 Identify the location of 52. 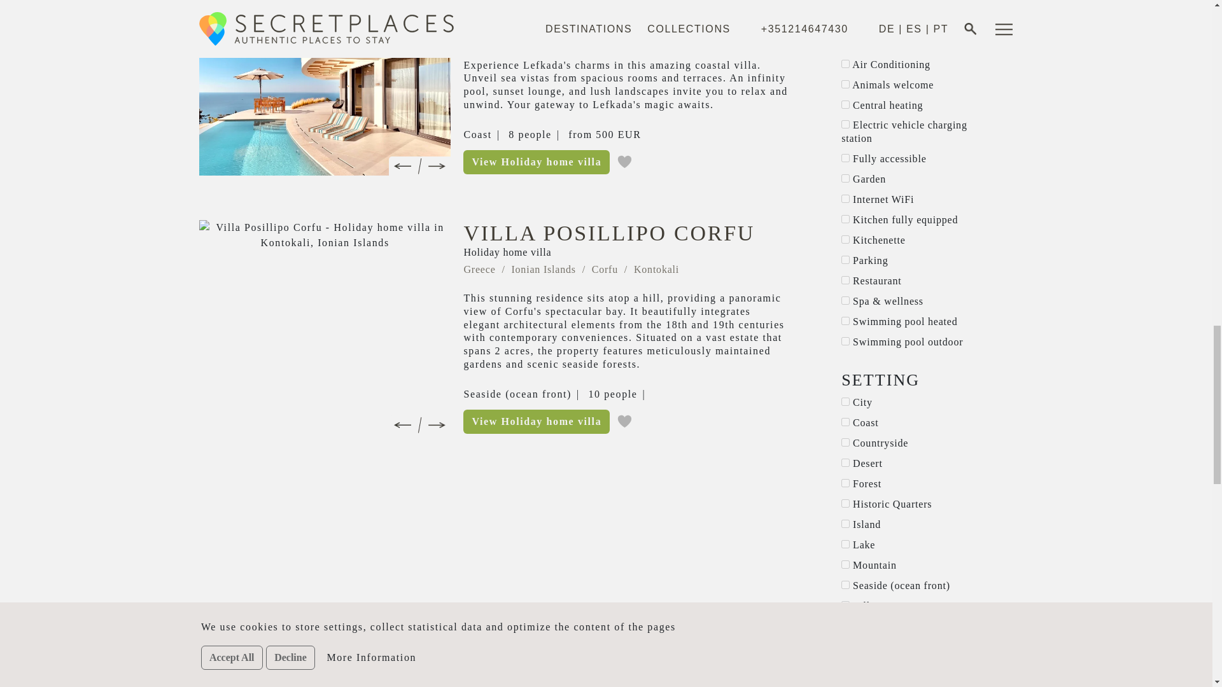
(845, 64).